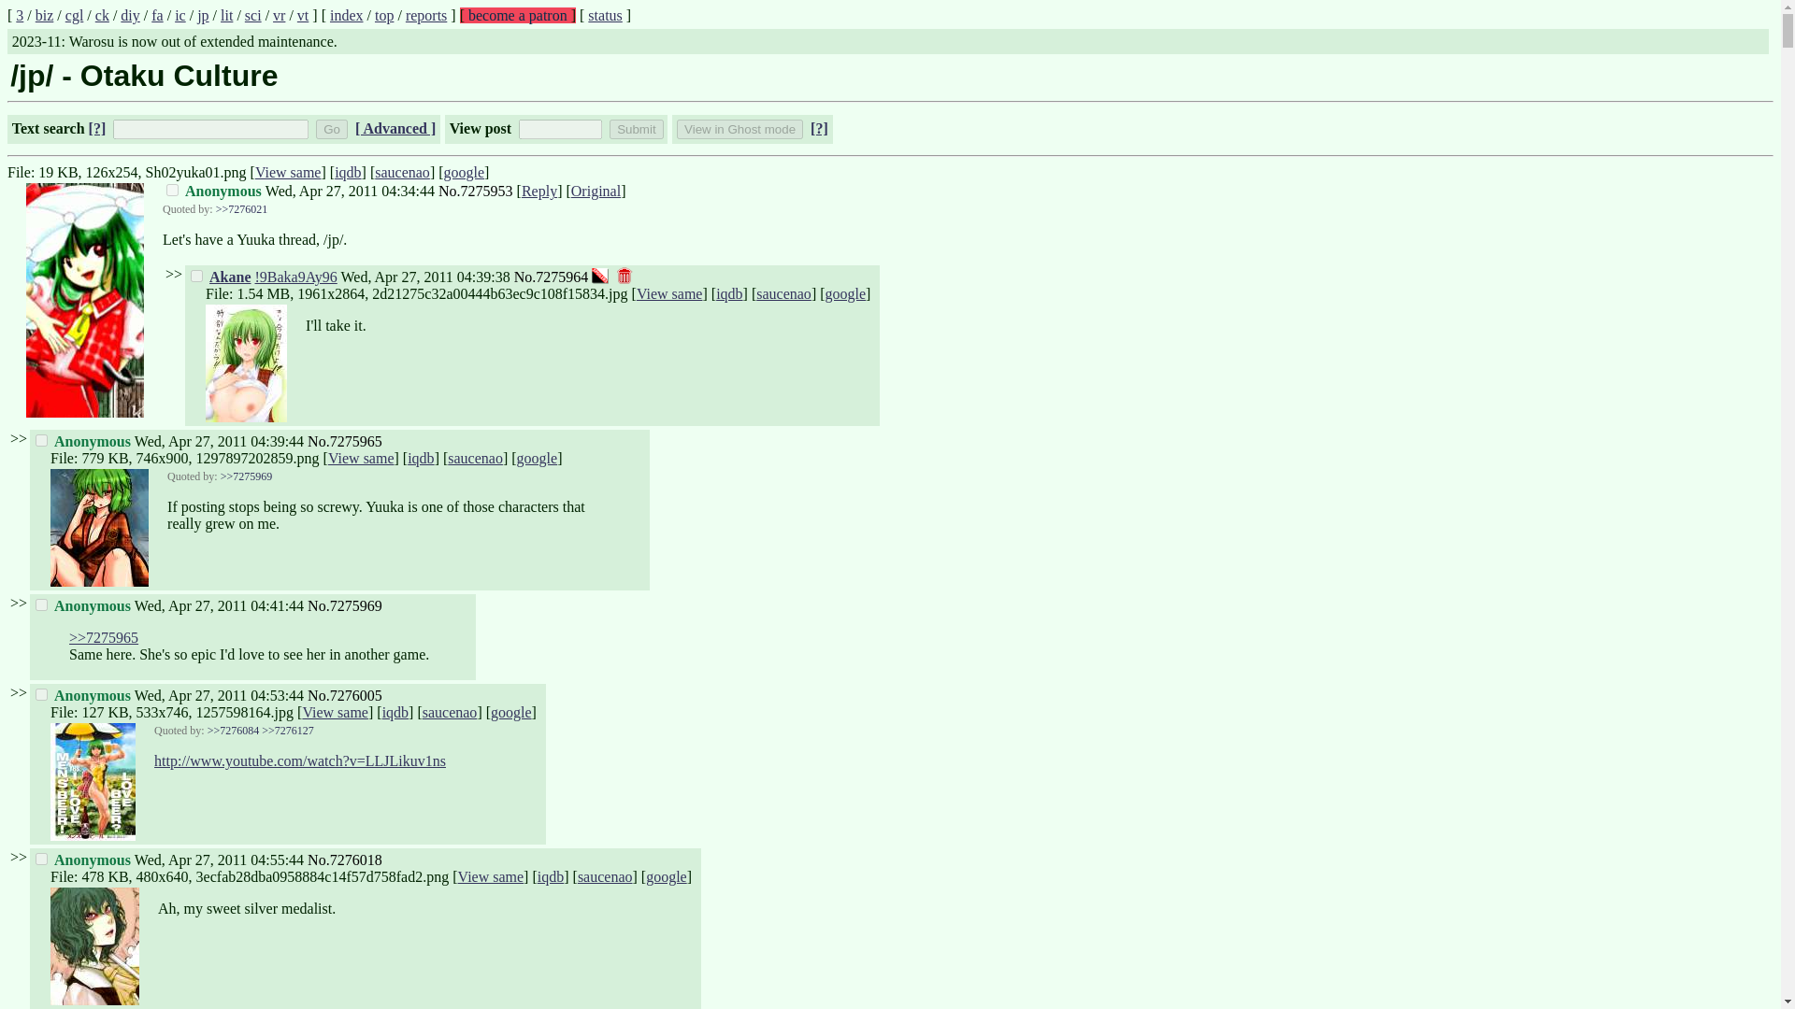  I want to click on sci, so click(252, 15).